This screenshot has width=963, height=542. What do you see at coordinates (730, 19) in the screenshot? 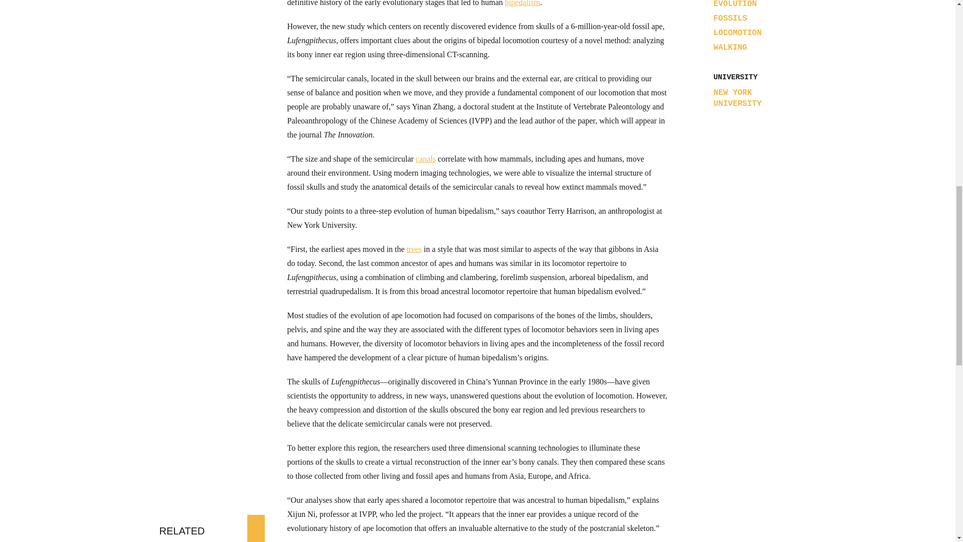
I see `FOSSILS` at bounding box center [730, 19].